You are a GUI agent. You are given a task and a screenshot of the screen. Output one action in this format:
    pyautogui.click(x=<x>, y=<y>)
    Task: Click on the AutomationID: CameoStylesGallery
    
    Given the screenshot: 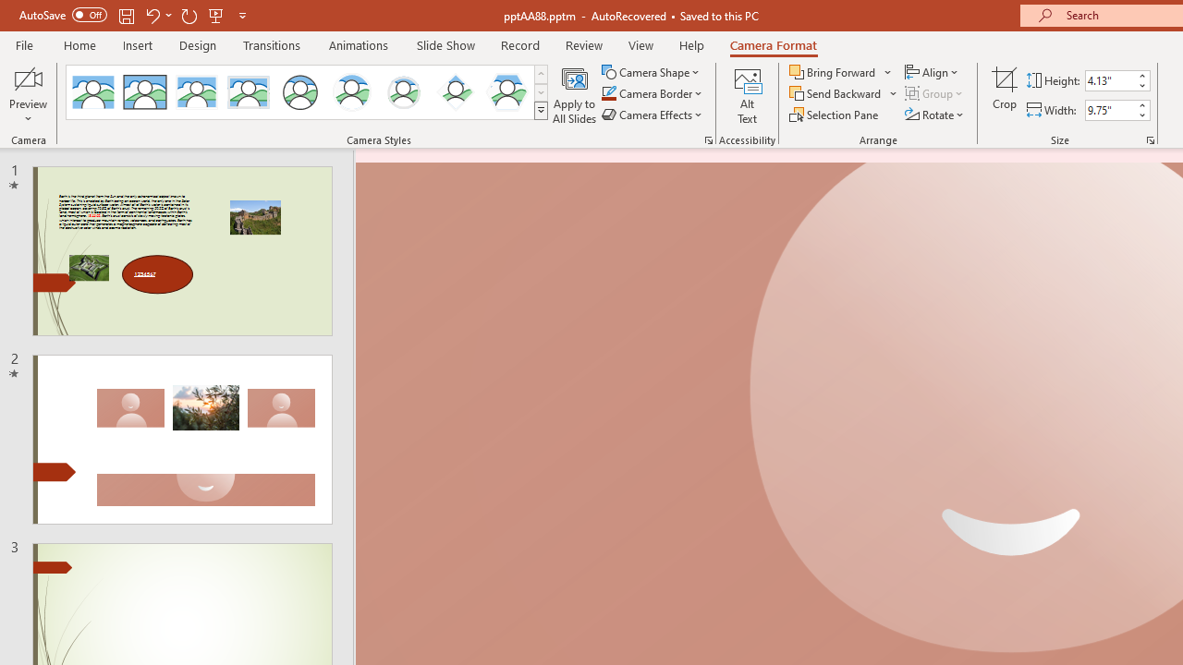 What is the action you would take?
    pyautogui.click(x=308, y=92)
    